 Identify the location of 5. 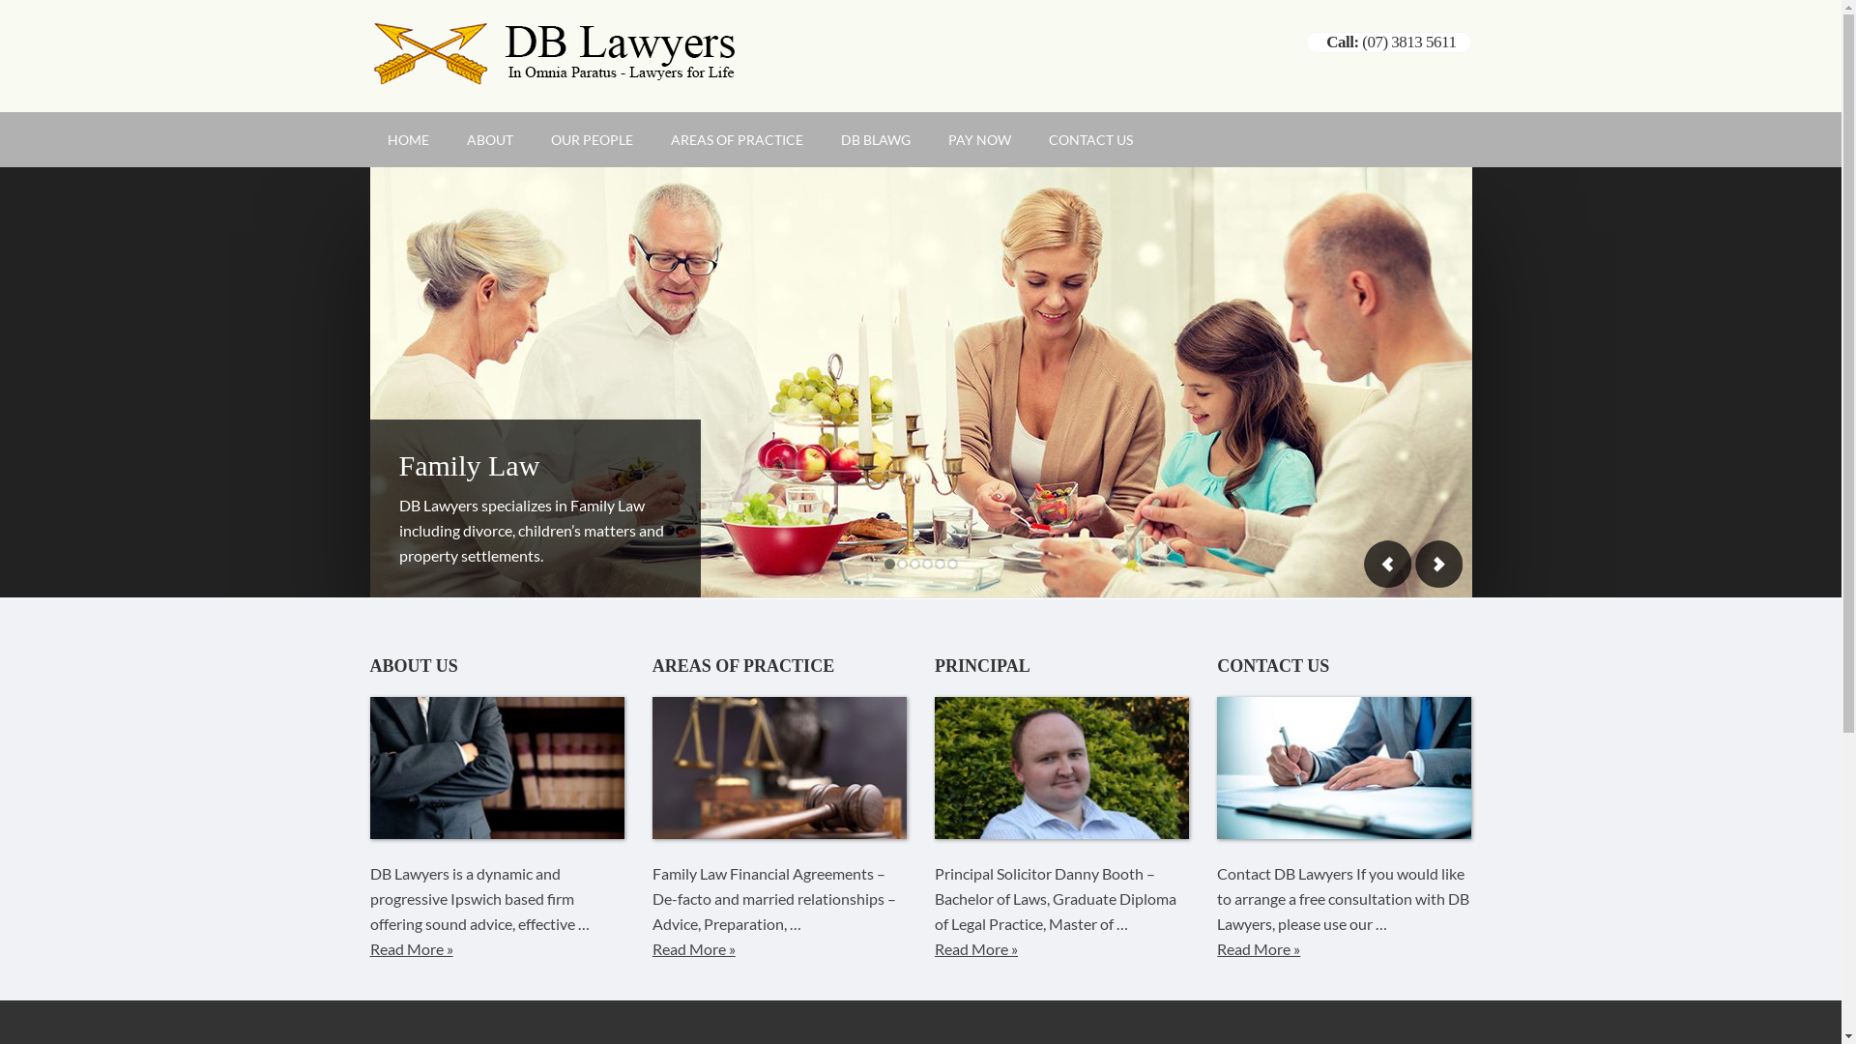
(940, 565).